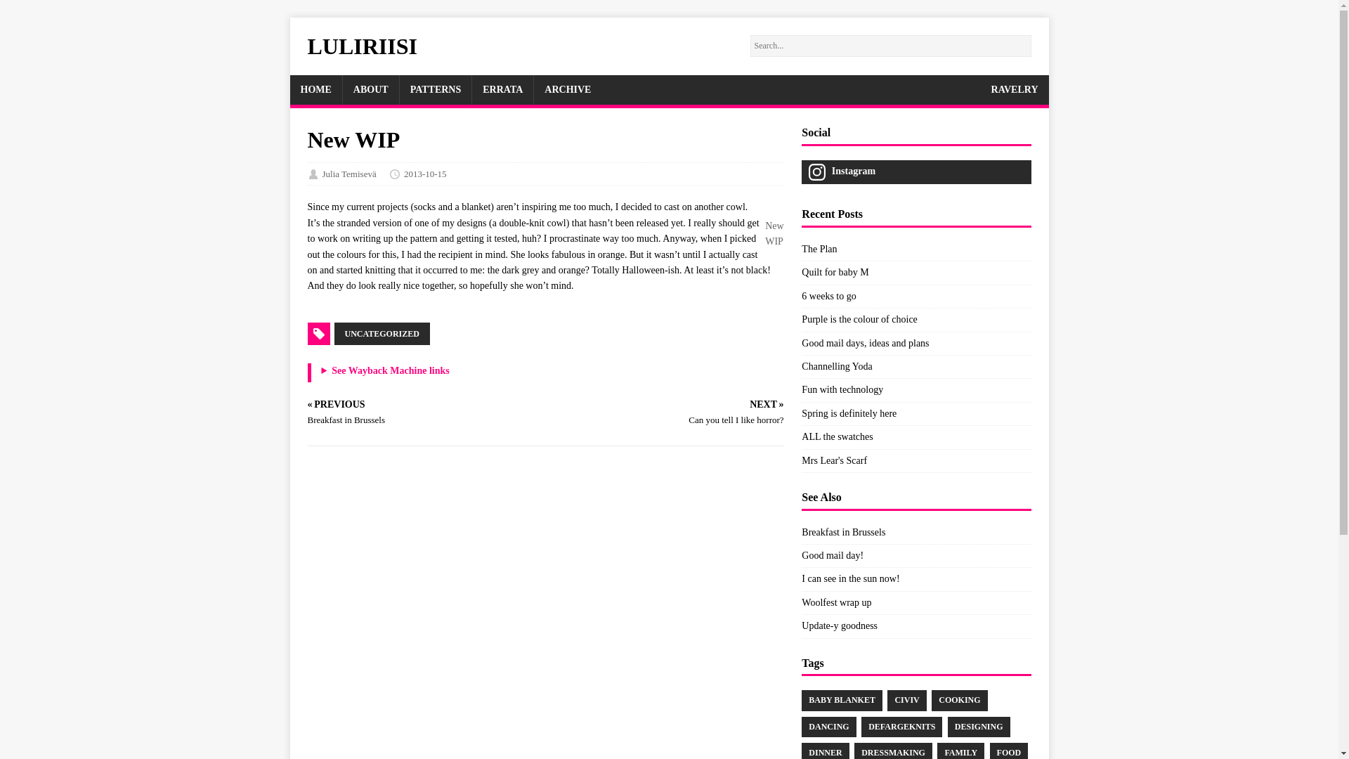 This screenshot has width=1349, height=759. Describe the element at coordinates (842, 700) in the screenshot. I see `BABY BLANKET` at that location.